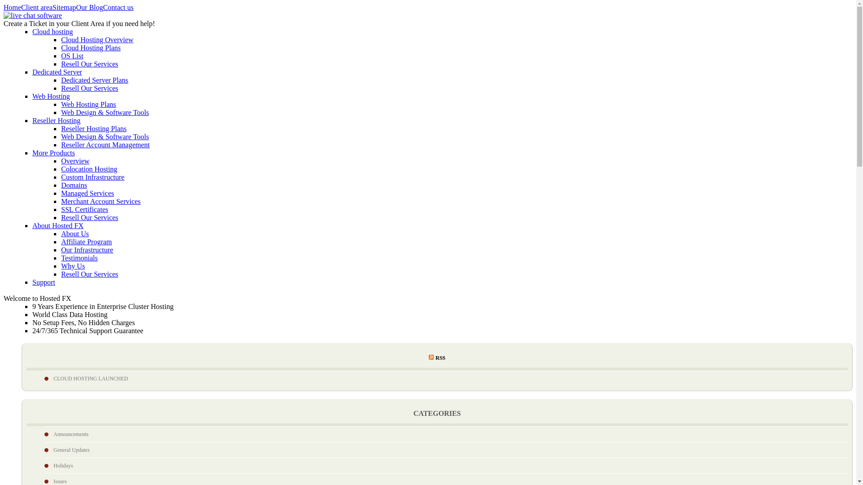  What do you see at coordinates (52, 31) in the screenshot?
I see `Cloud hosting` at bounding box center [52, 31].